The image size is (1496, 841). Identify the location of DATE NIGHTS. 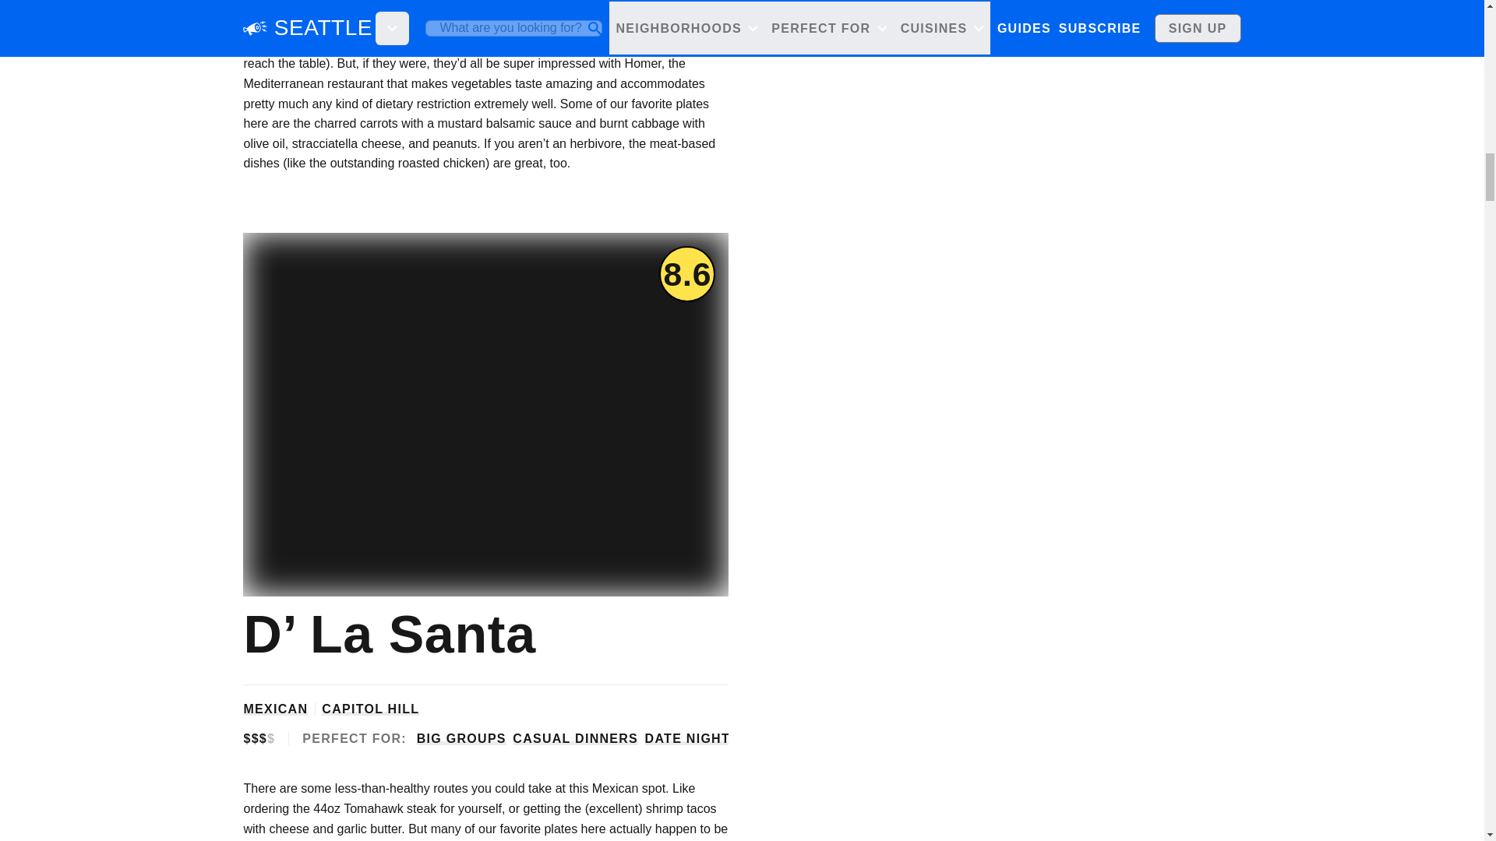
(692, 738).